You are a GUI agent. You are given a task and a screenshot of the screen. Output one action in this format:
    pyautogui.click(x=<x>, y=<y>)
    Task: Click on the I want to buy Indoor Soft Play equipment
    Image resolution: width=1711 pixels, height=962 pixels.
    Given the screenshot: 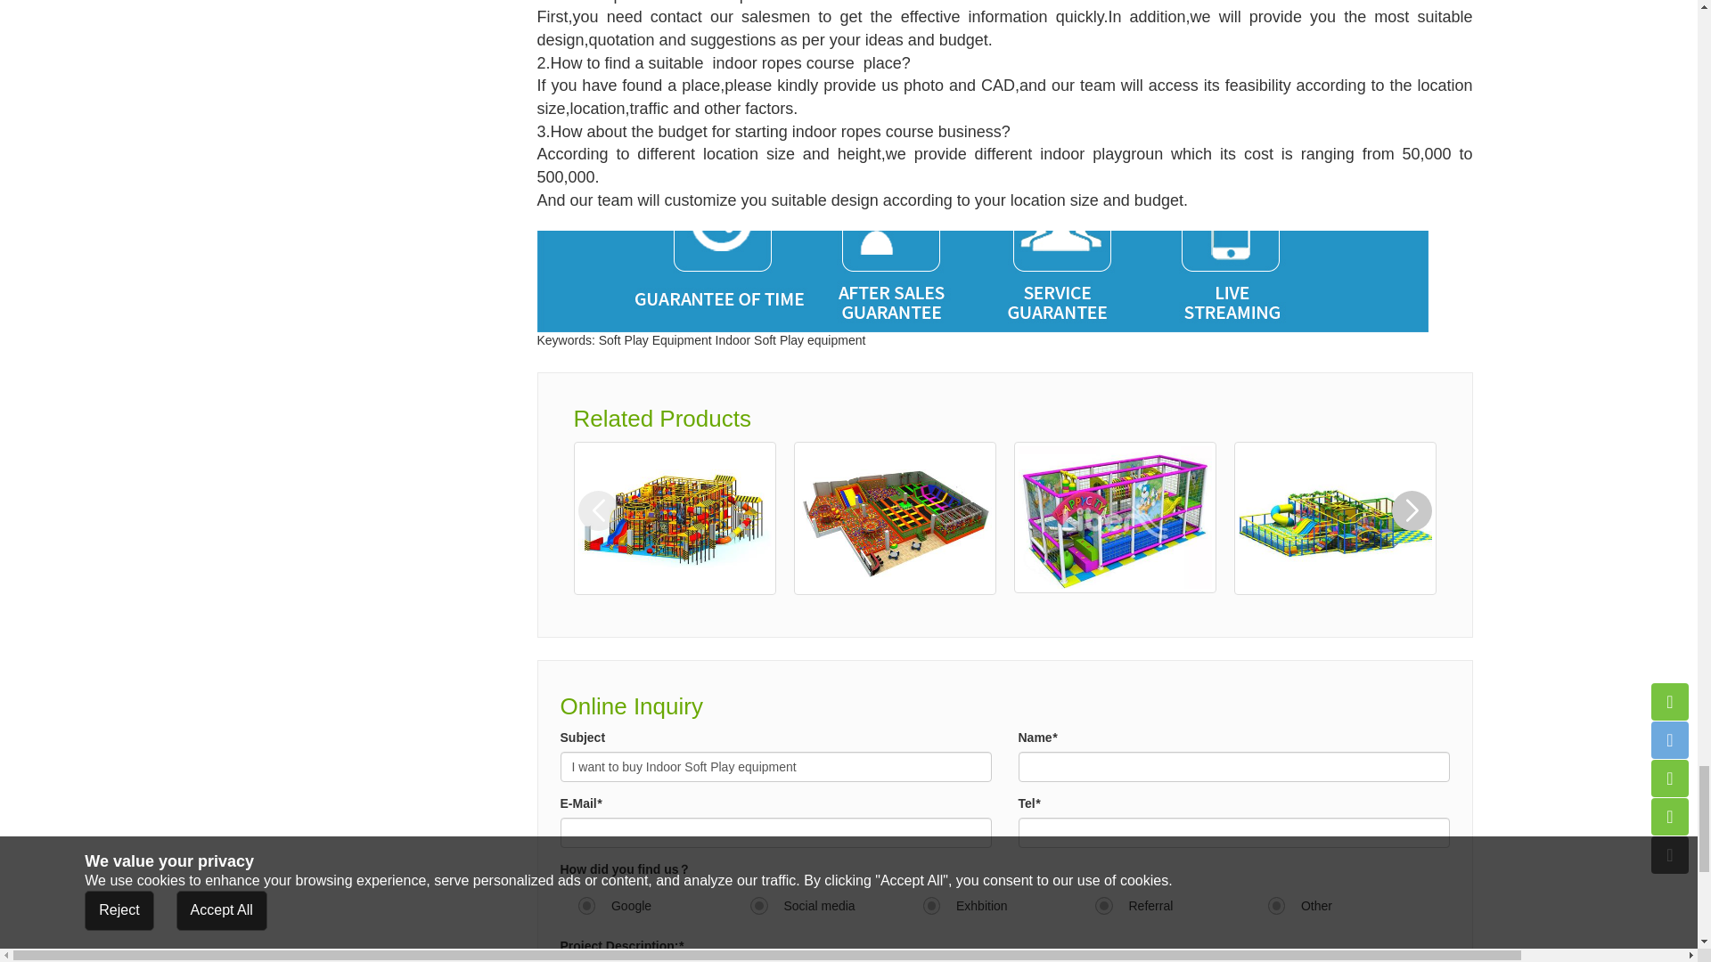 What is the action you would take?
    pyautogui.click(x=774, y=766)
    